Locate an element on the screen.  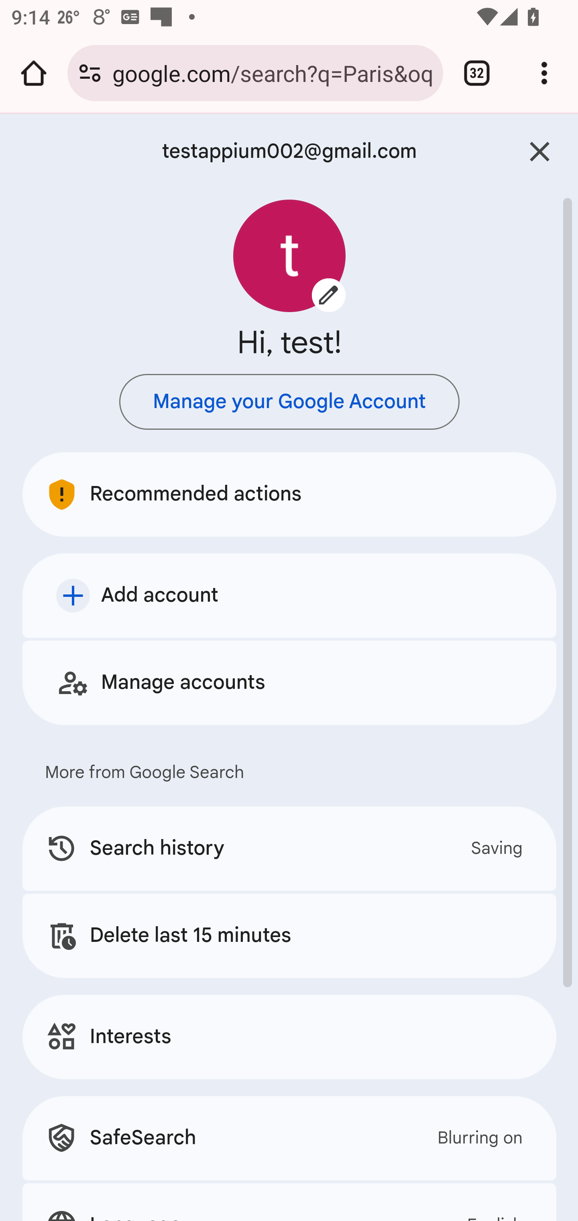
Change profile picture is located at coordinates (290, 255).